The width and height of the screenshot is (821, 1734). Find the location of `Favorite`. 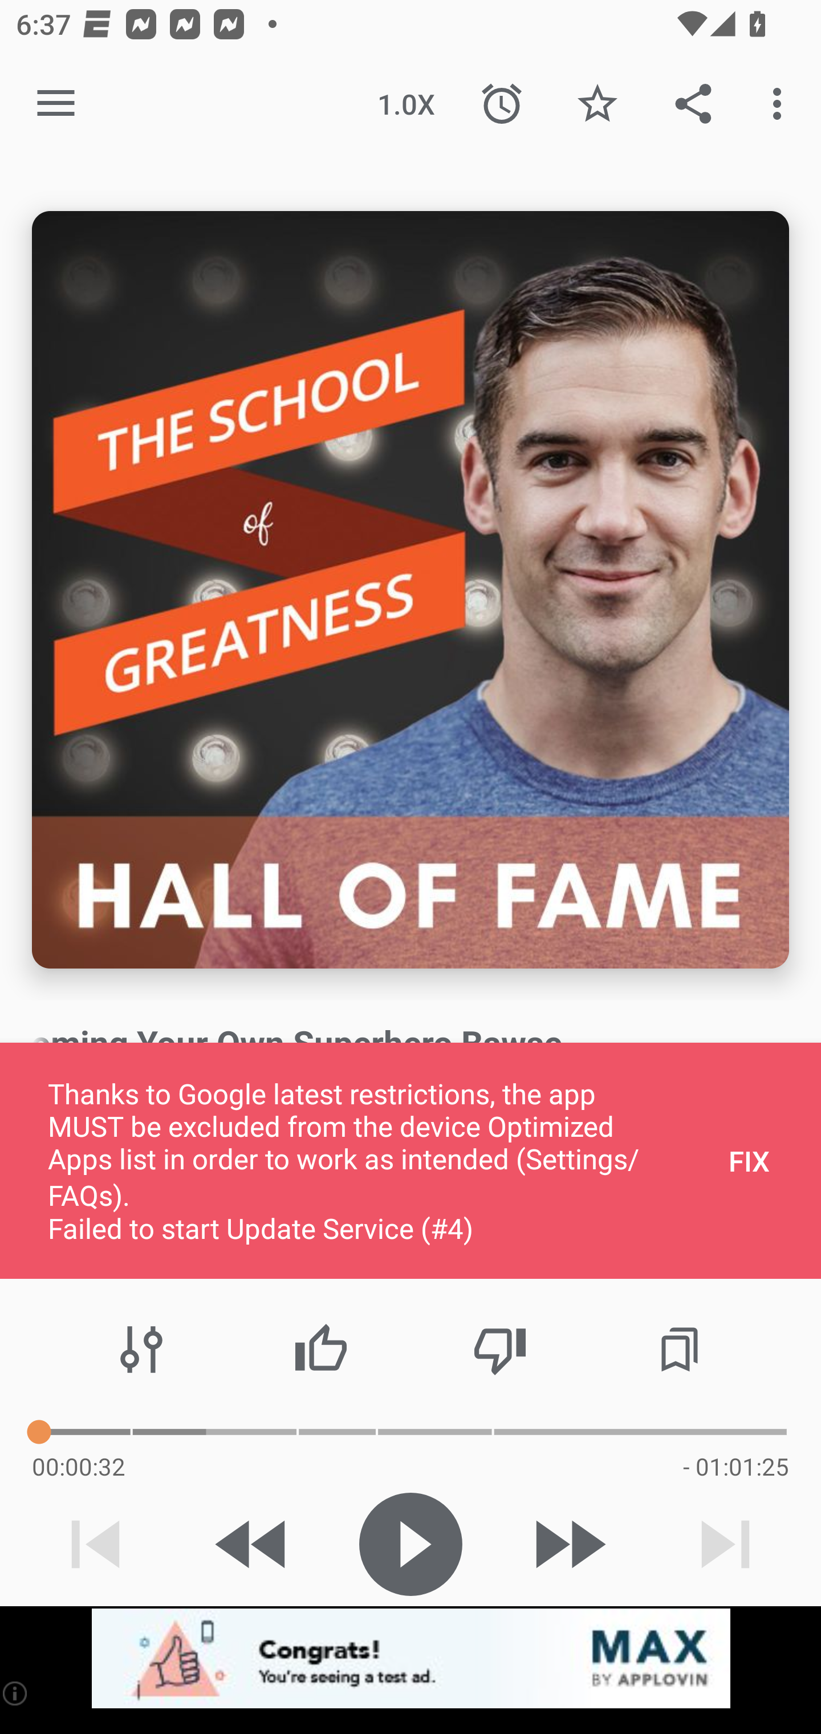

Favorite is located at coordinates (597, 104).